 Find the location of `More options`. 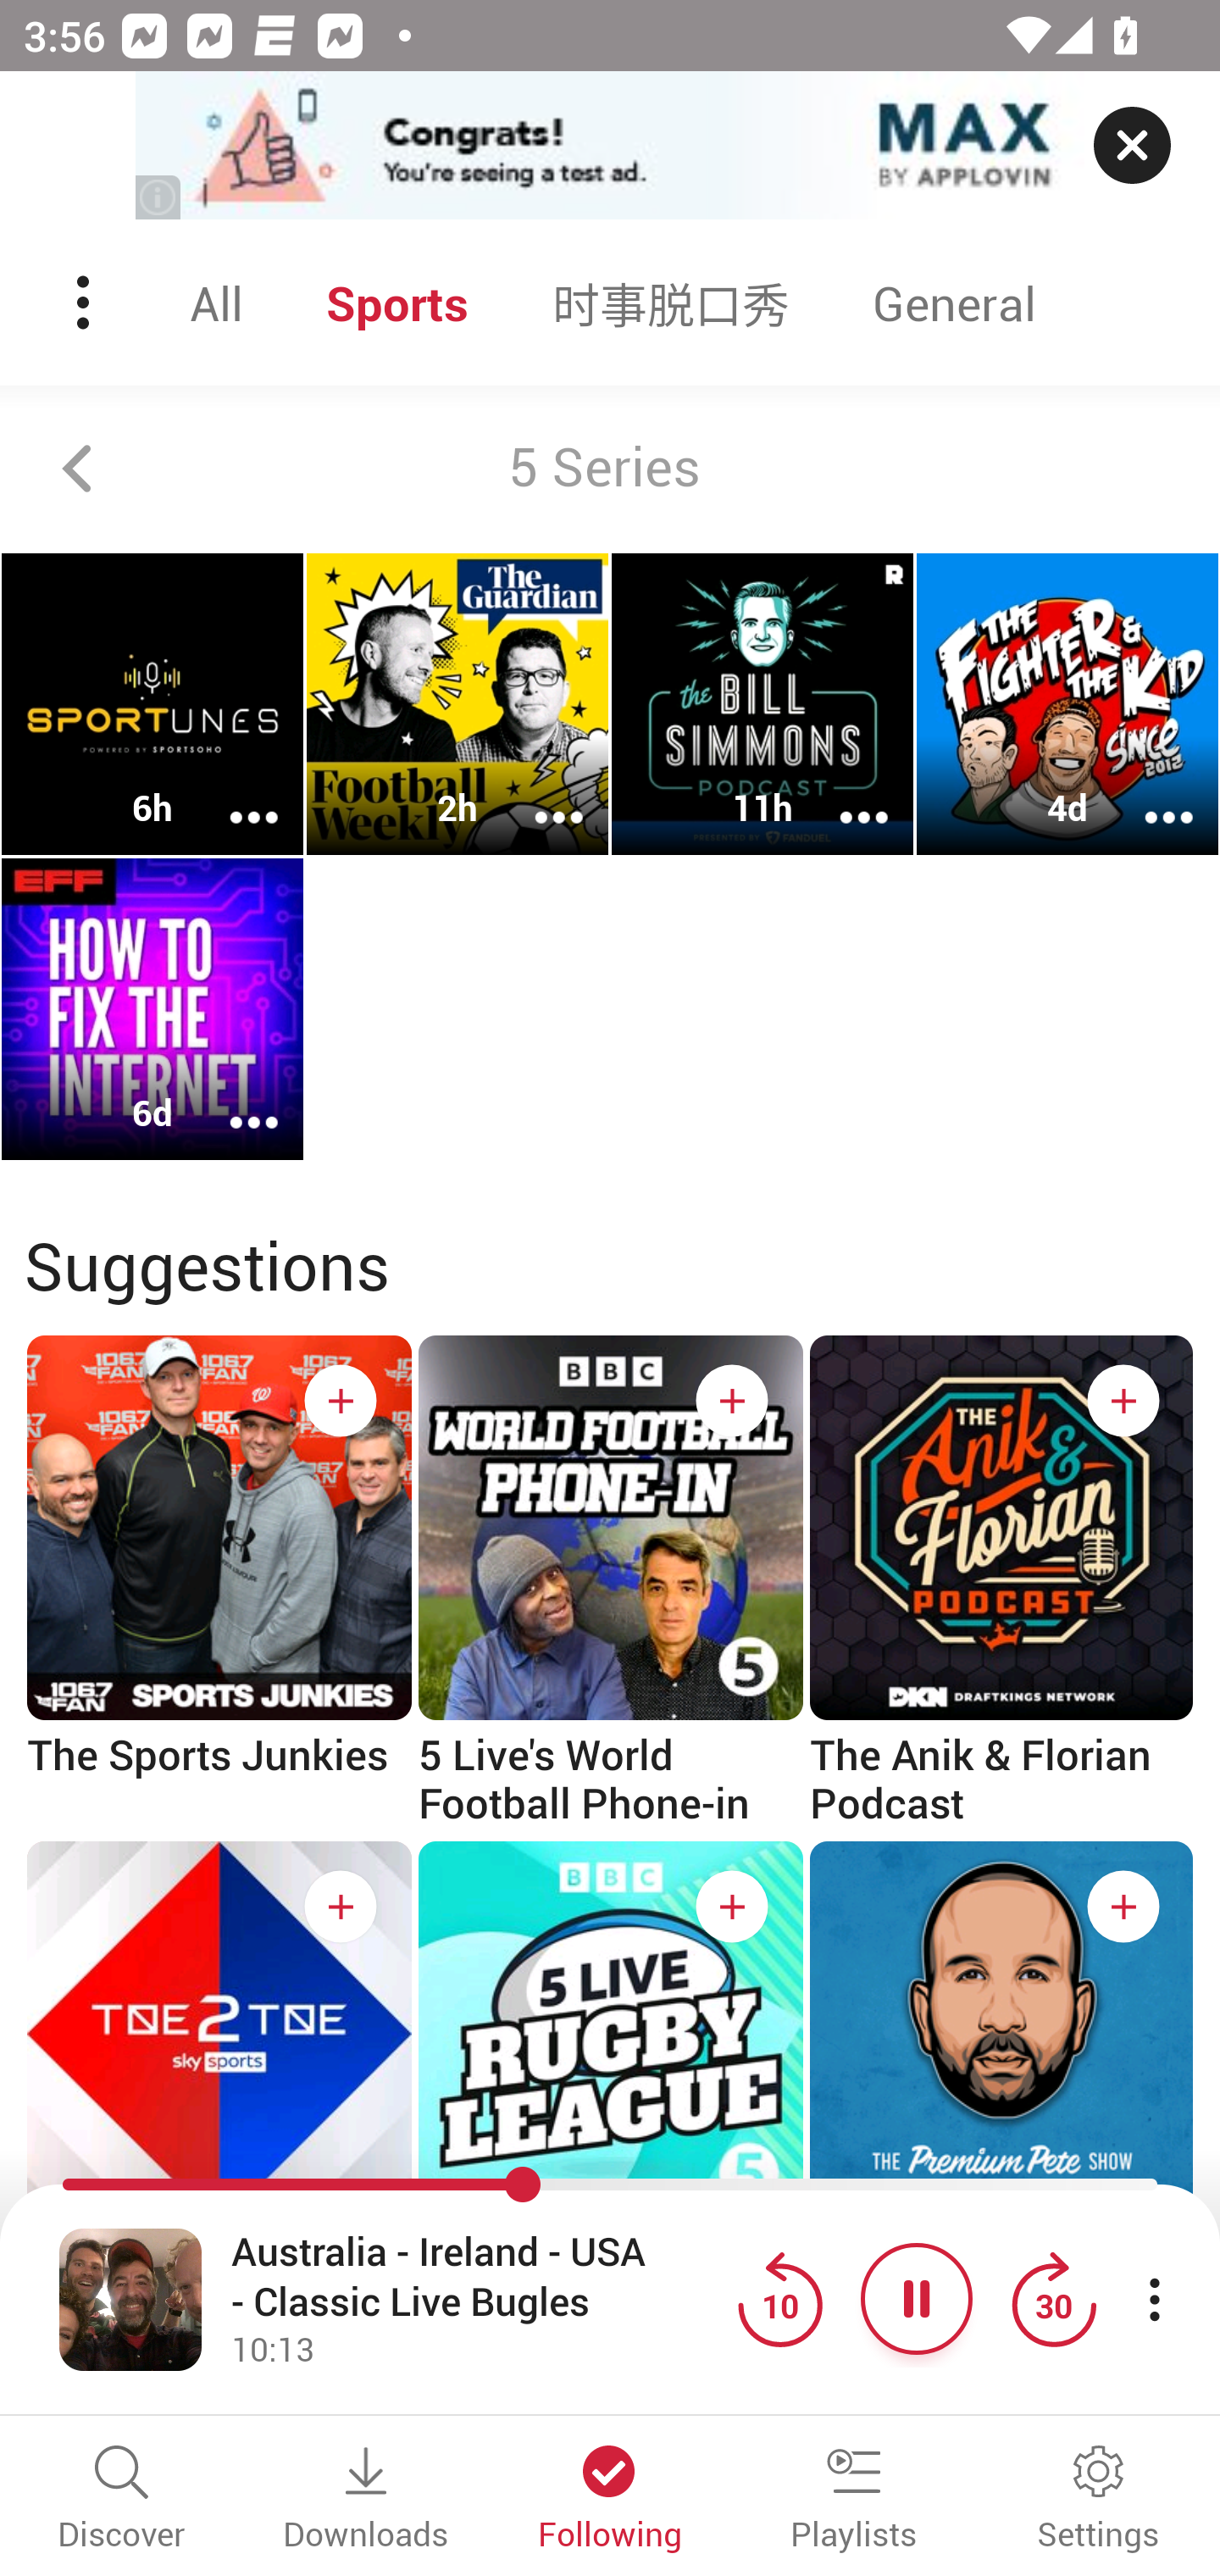

More options is located at coordinates (842, 796).